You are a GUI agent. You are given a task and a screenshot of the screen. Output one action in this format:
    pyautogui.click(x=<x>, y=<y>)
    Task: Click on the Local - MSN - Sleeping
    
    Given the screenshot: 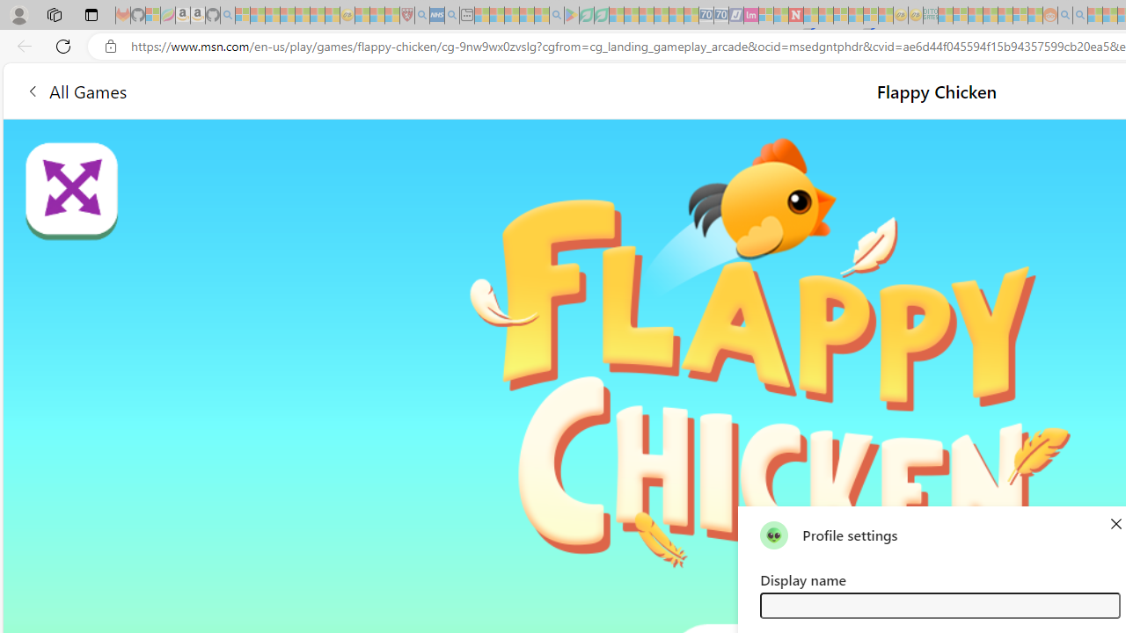 What is the action you would take?
    pyautogui.click(x=392, y=16)
    